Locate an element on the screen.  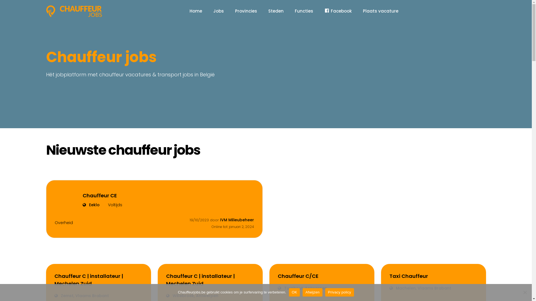
Privacy policy is located at coordinates (339, 292).